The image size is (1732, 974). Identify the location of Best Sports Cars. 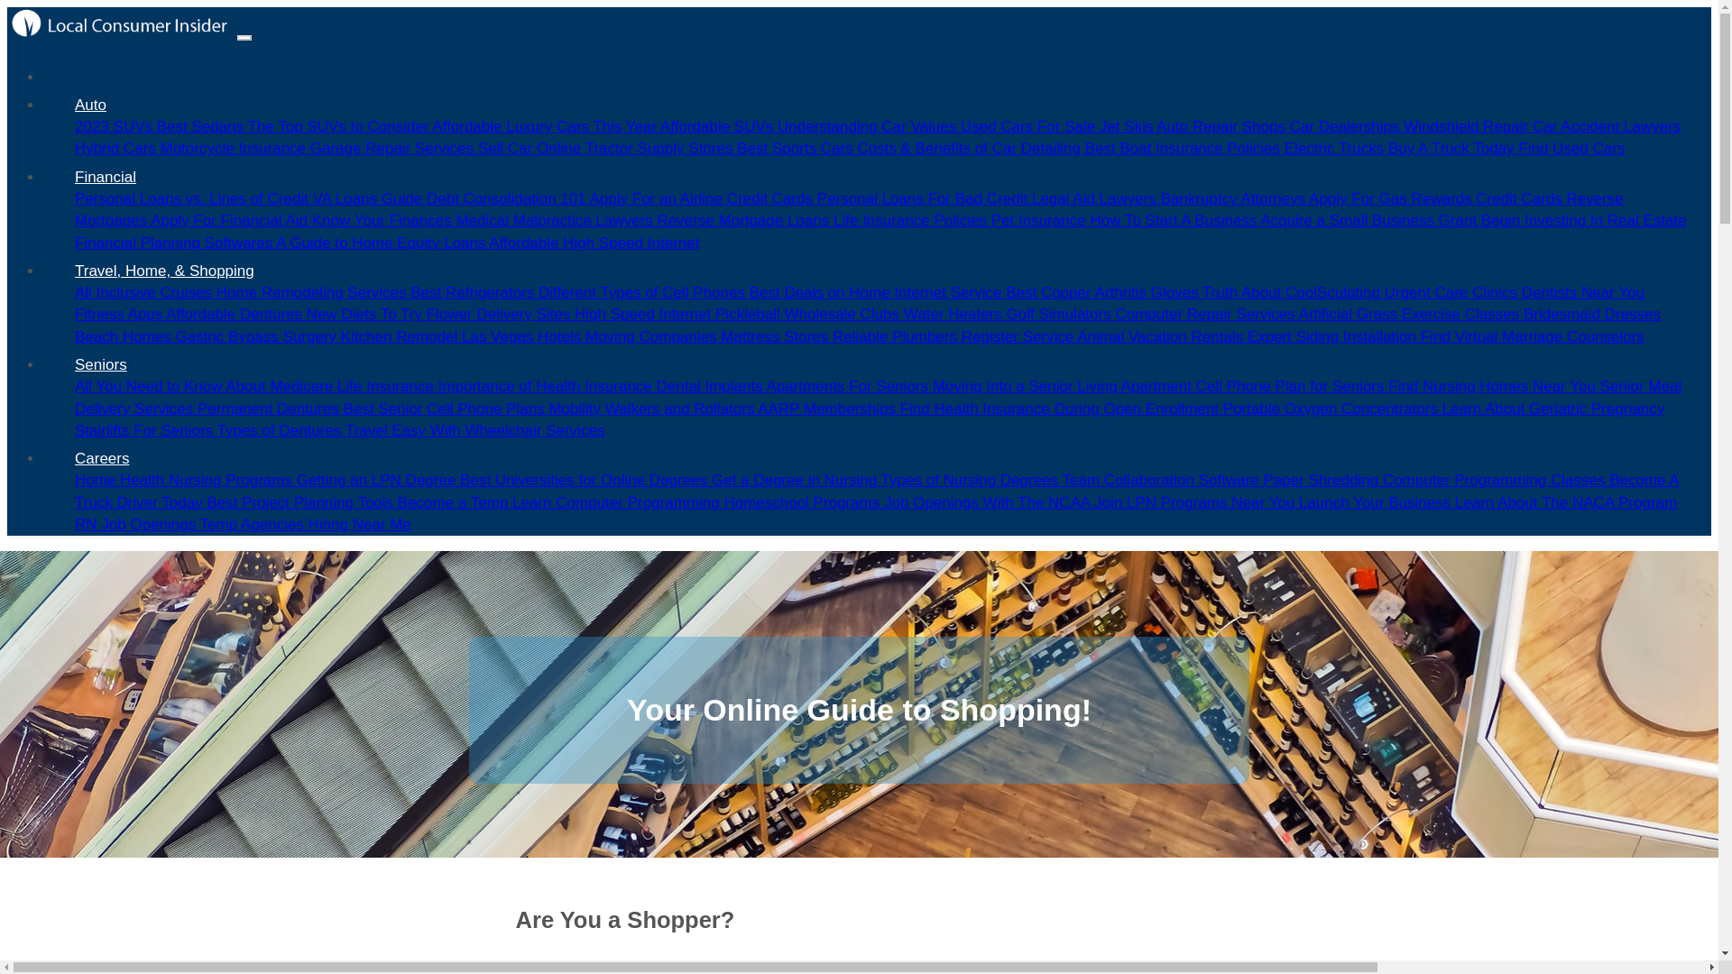
(797, 148).